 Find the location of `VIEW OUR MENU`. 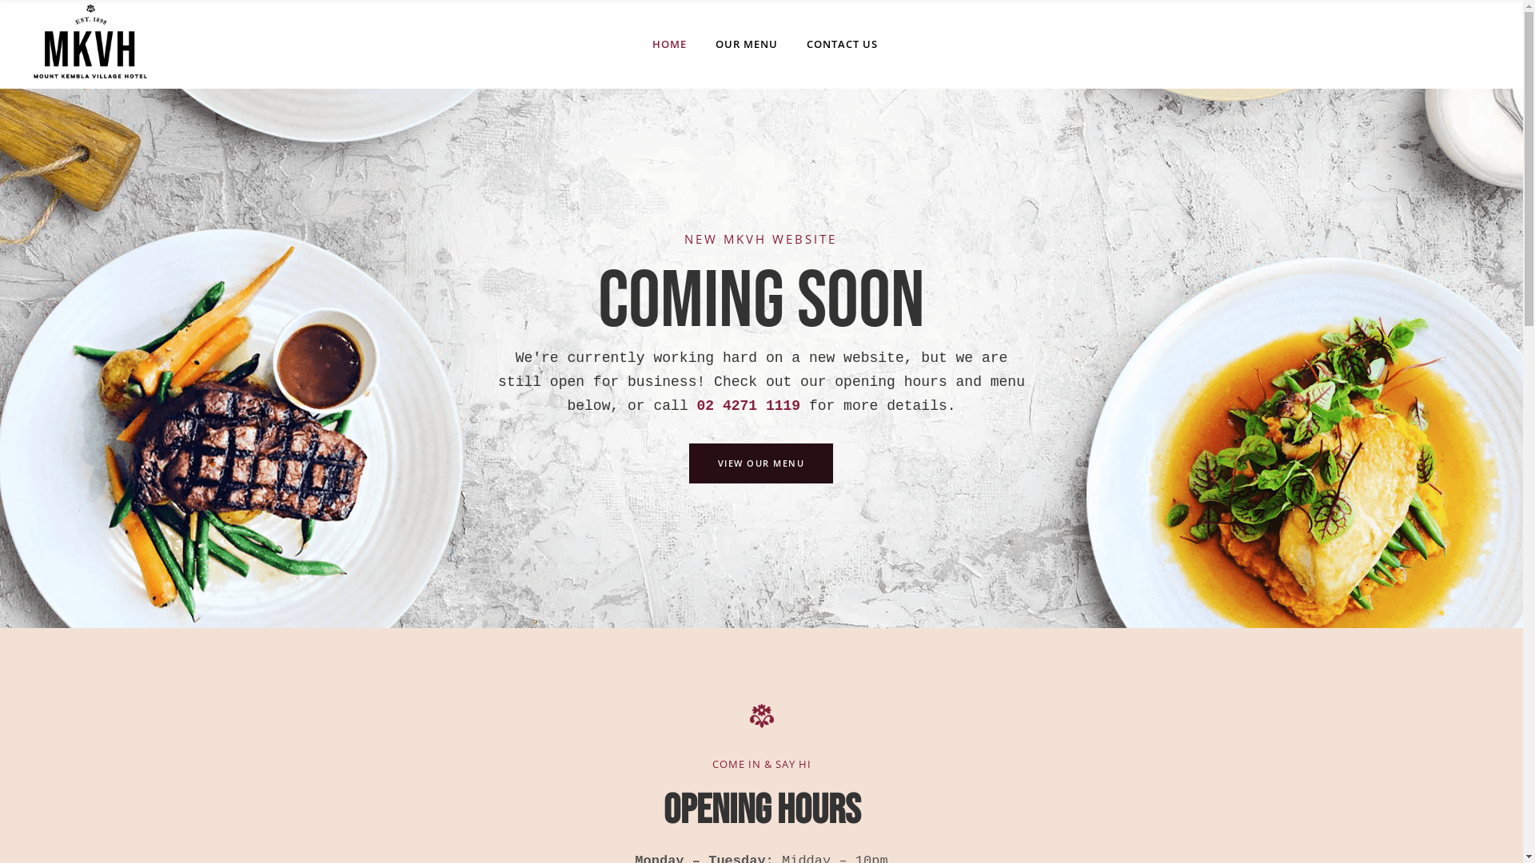

VIEW OUR MENU is located at coordinates (761, 463).